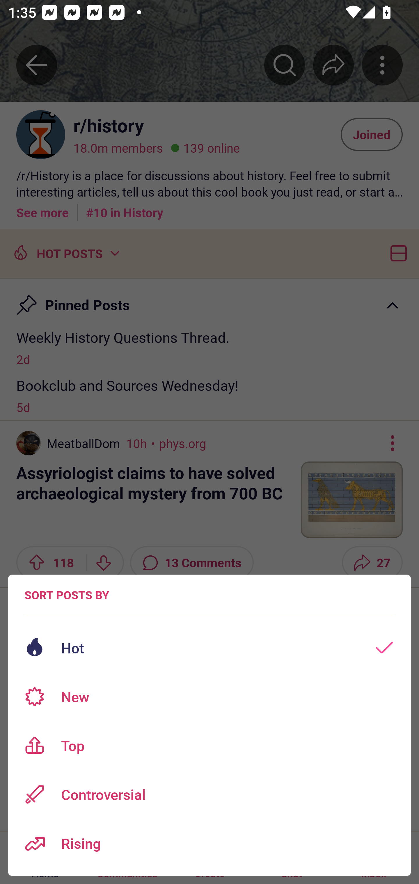 The image size is (419, 884). I want to click on Rising, so click(210, 843).